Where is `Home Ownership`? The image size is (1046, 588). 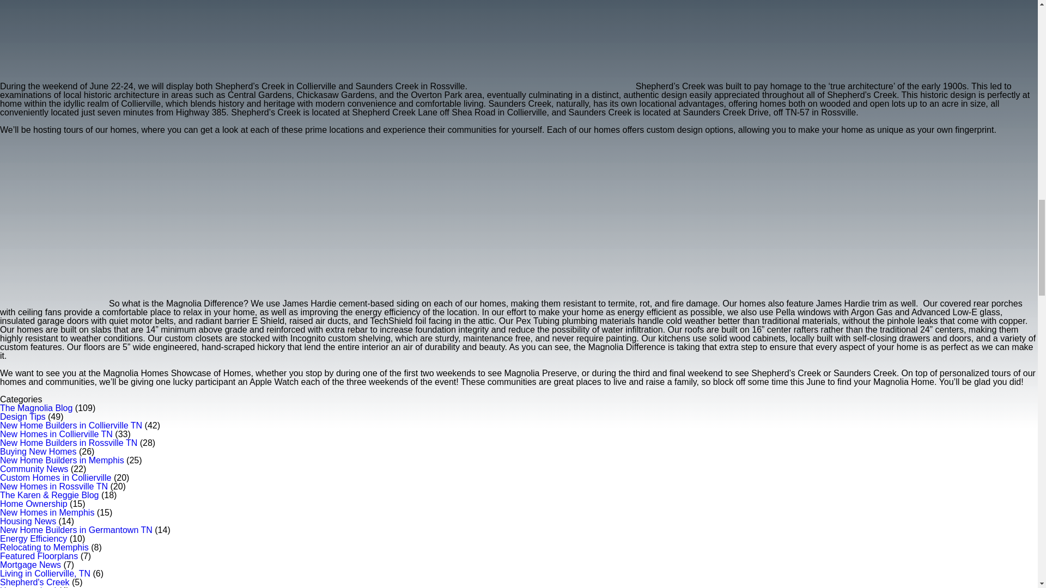
Home Ownership is located at coordinates (34, 504).